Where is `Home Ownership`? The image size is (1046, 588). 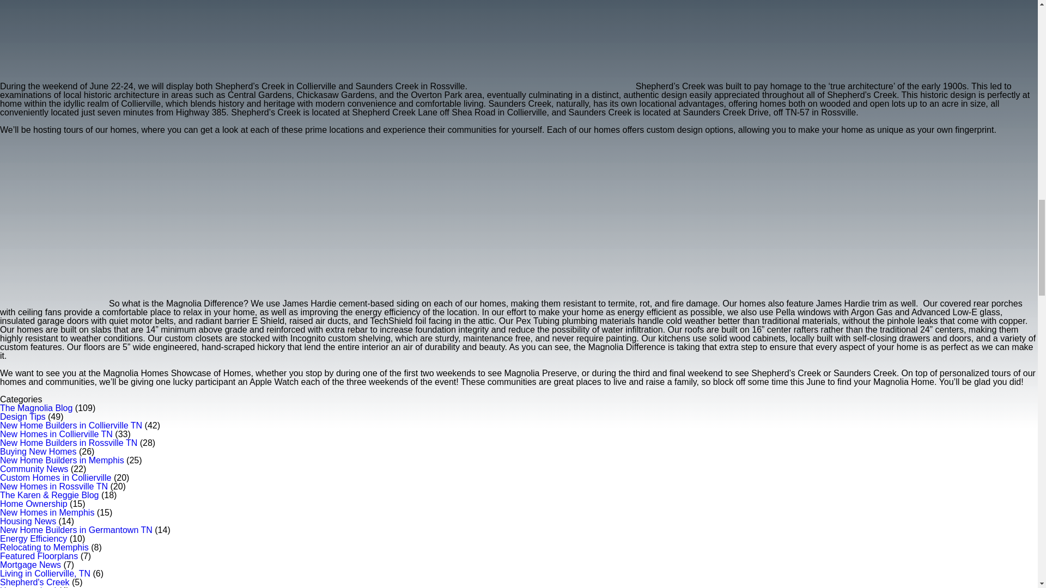
Home Ownership is located at coordinates (34, 504).